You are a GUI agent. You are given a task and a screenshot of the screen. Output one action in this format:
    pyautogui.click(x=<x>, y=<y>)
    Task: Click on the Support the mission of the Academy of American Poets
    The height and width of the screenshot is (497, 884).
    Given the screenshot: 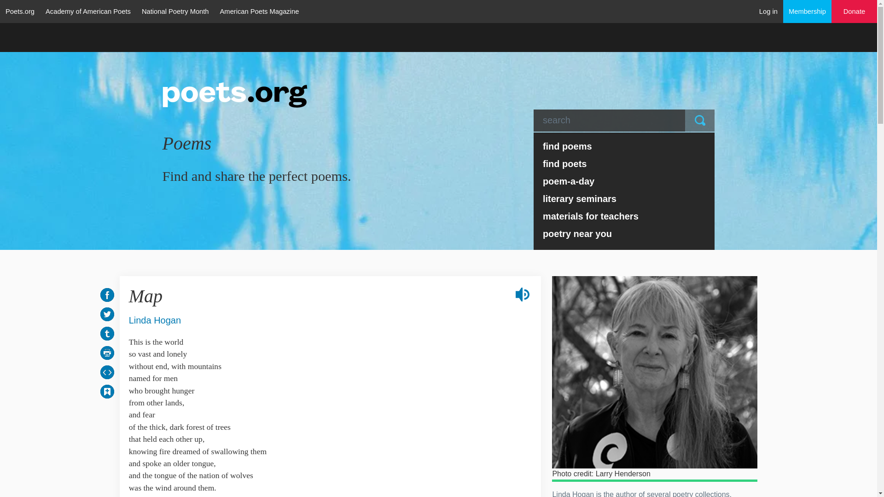 What is the action you would take?
    pyautogui.click(x=855, y=12)
    